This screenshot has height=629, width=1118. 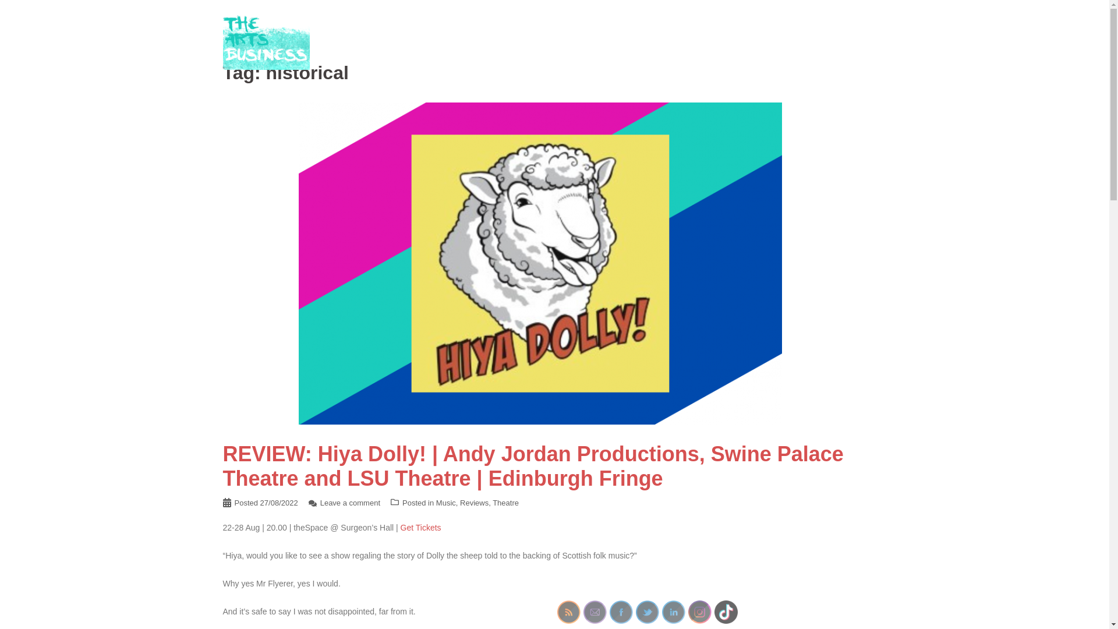 I want to click on RSS, so click(x=568, y=612).